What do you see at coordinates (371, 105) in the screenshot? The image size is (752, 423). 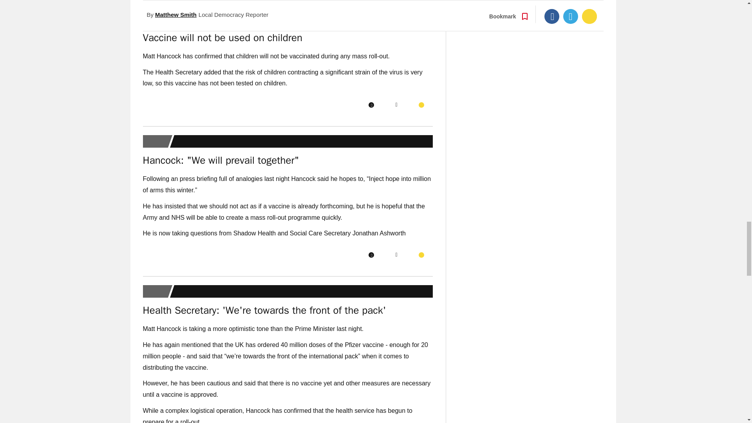 I see `Facebook` at bounding box center [371, 105].